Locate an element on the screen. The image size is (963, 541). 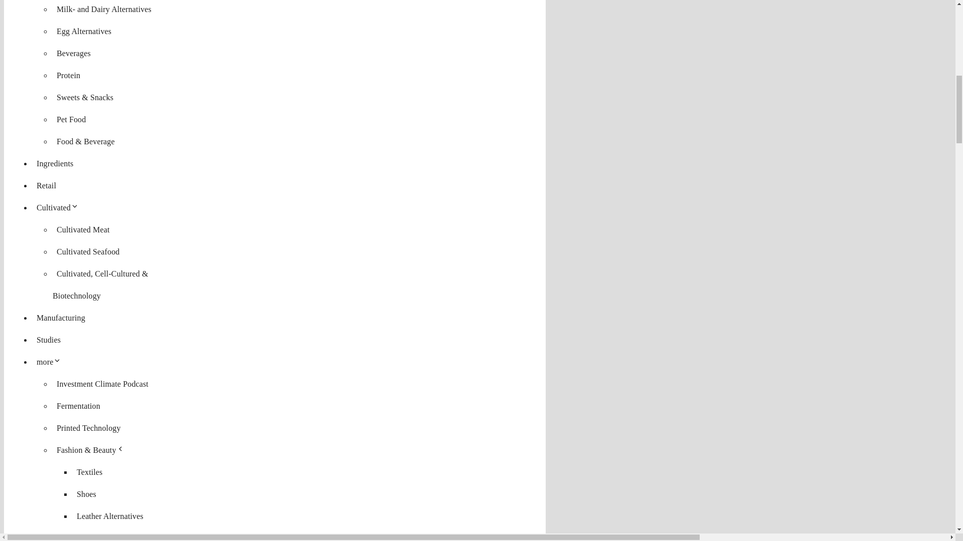
Protein is located at coordinates (68, 75).